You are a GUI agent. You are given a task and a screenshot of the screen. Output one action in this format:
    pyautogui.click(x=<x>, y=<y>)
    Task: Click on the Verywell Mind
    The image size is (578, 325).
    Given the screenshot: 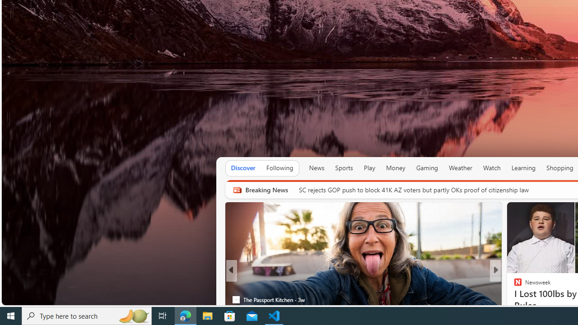 What is the action you would take?
    pyautogui.click(x=514, y=285)
    